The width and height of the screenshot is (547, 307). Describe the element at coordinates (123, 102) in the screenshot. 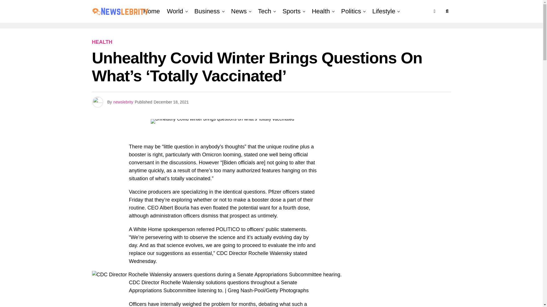

I see `Posts by newslebrity` at that location.